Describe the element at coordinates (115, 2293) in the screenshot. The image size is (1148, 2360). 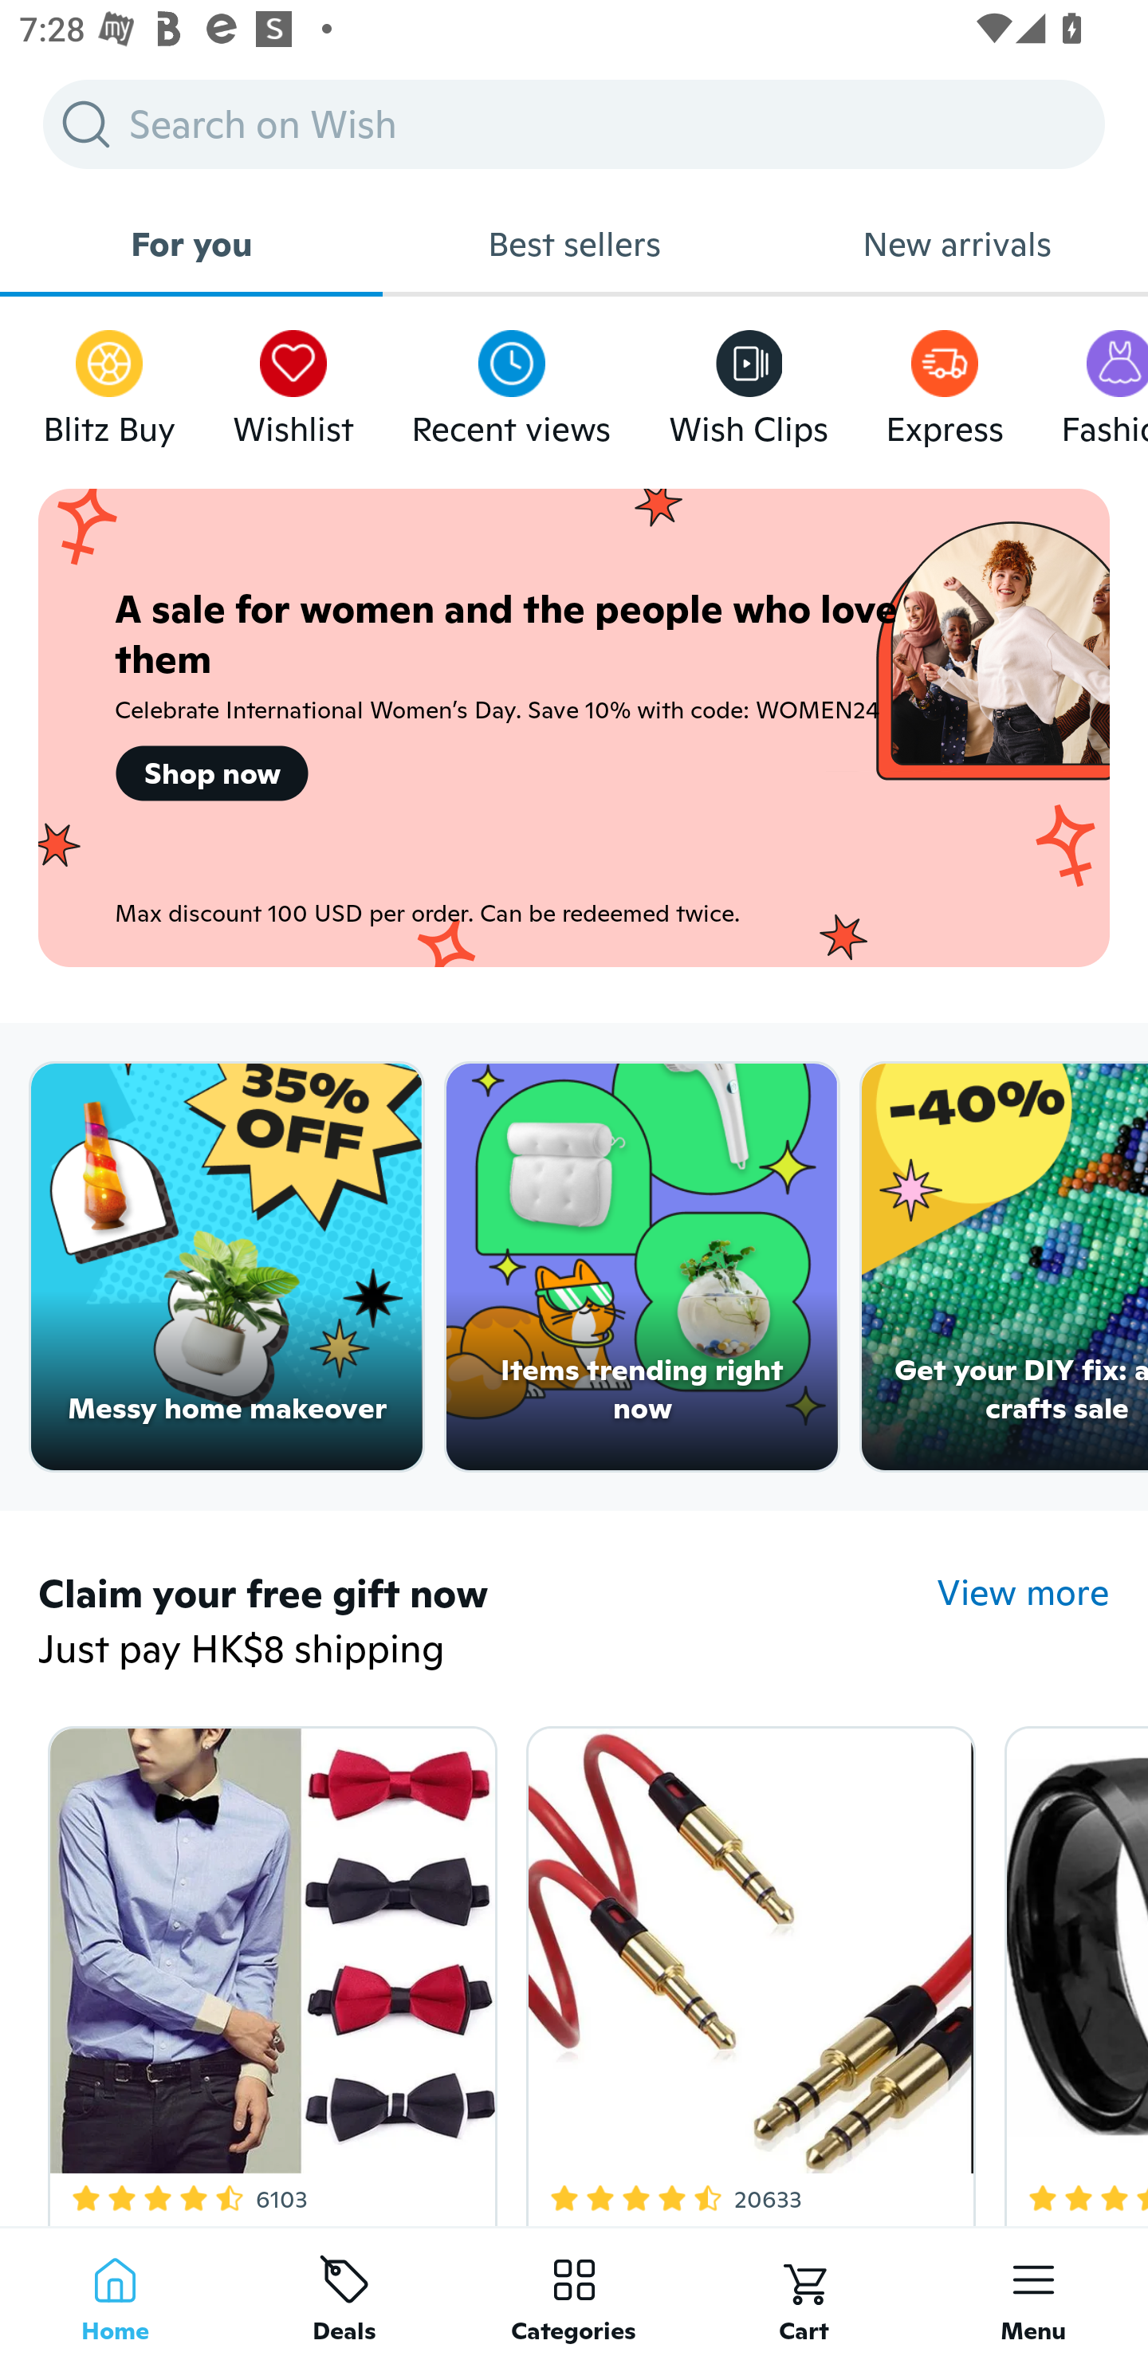
I see `Home` at that location.